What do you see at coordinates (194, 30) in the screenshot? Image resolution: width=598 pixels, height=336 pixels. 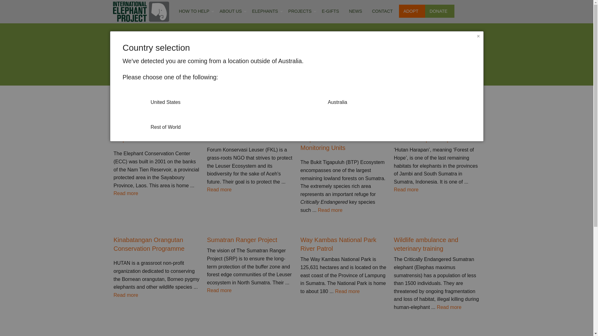 I see `ADOPT` at bounding box center [194, 30].